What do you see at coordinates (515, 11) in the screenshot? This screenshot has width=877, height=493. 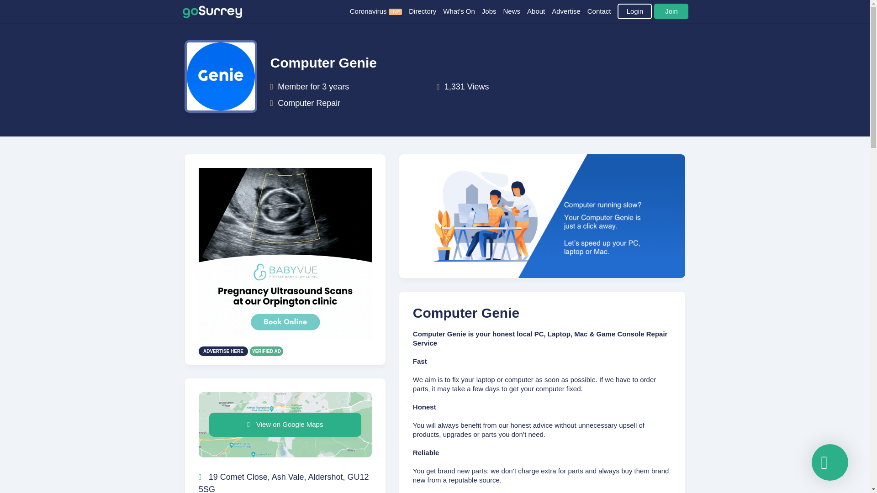 I see `Surrey News` at bounding box center [515, 11].